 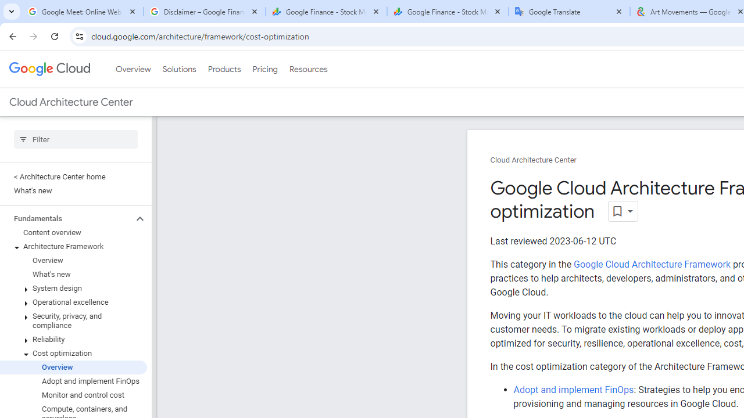 What do you see at coordinates (179, 69) in the screenshot?
I see `Solutions` at bounding box center [179, 69].